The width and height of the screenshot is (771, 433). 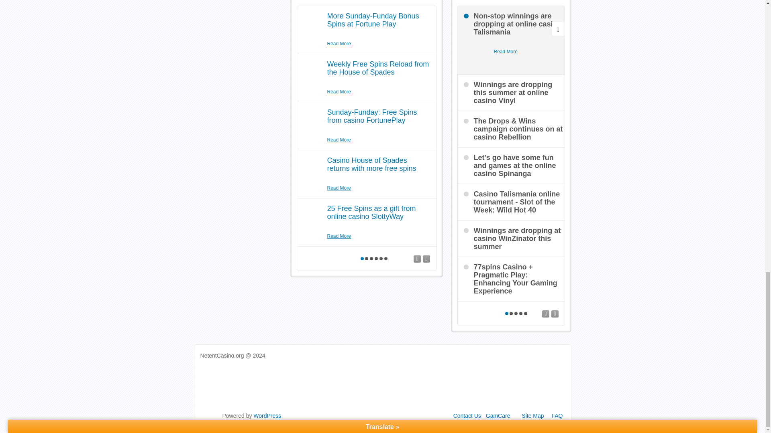 I want to click on Read More, so click(x=339, y=188).